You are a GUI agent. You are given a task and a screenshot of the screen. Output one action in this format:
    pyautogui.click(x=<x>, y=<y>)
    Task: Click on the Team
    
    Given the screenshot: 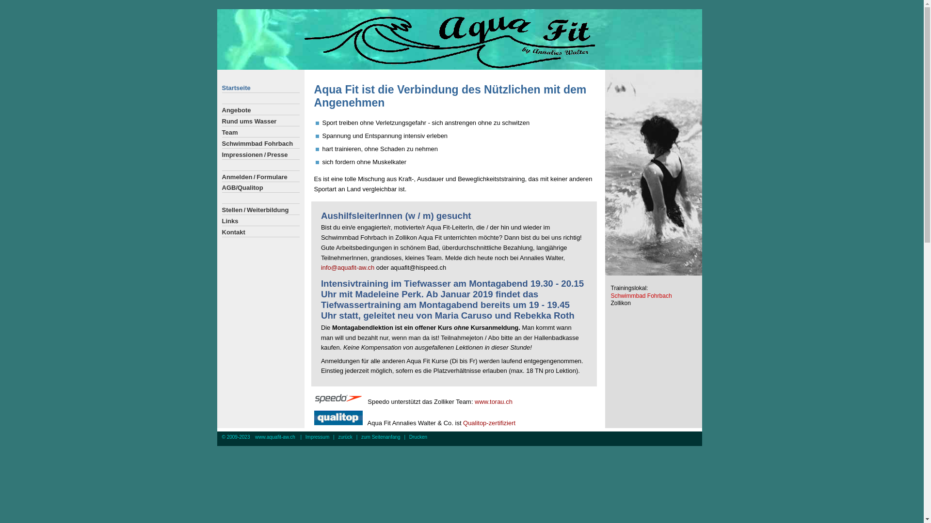 What is the action you would take?
    pyautogui.click(x=261, y=133)
    